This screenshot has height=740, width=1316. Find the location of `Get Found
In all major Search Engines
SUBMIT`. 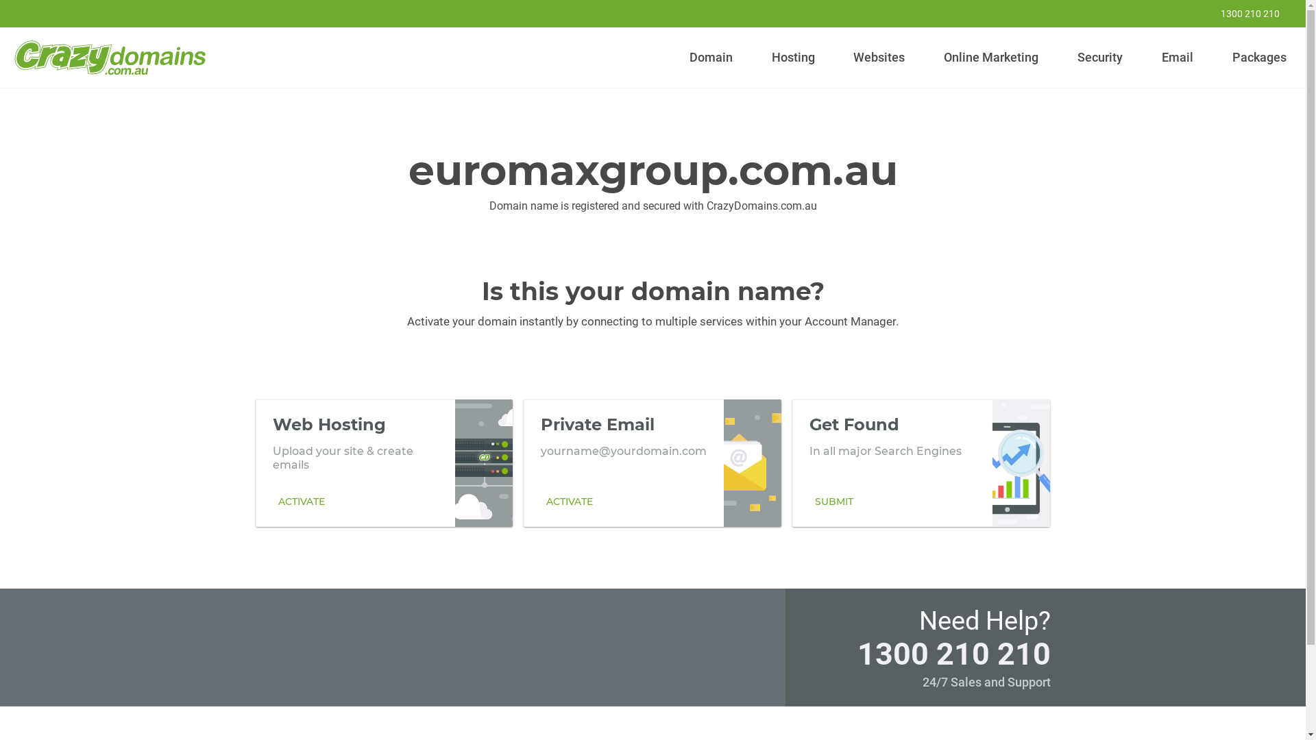

Get Found
In all major Search Engines
SUBMIT is located at coordinates (921, 463).